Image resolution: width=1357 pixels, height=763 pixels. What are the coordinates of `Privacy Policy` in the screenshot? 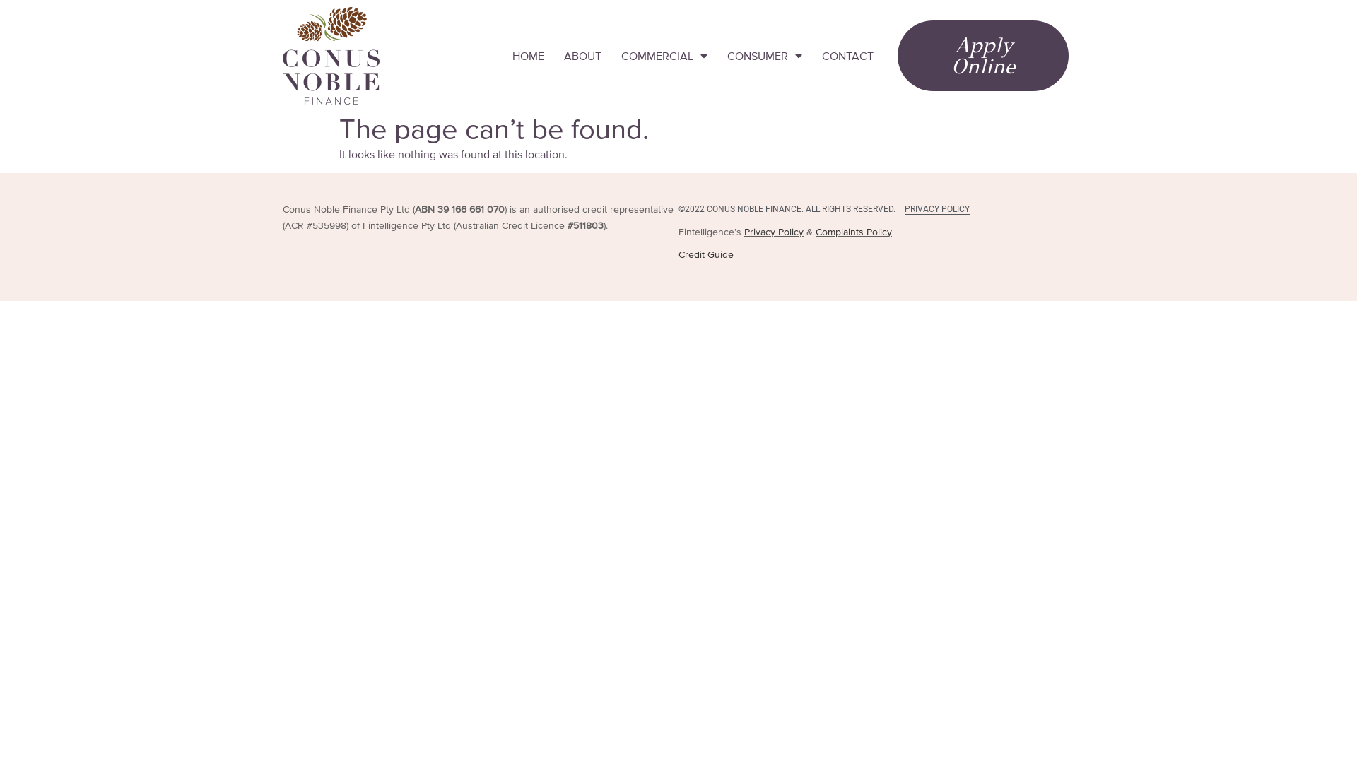 It's located at (774, 232).